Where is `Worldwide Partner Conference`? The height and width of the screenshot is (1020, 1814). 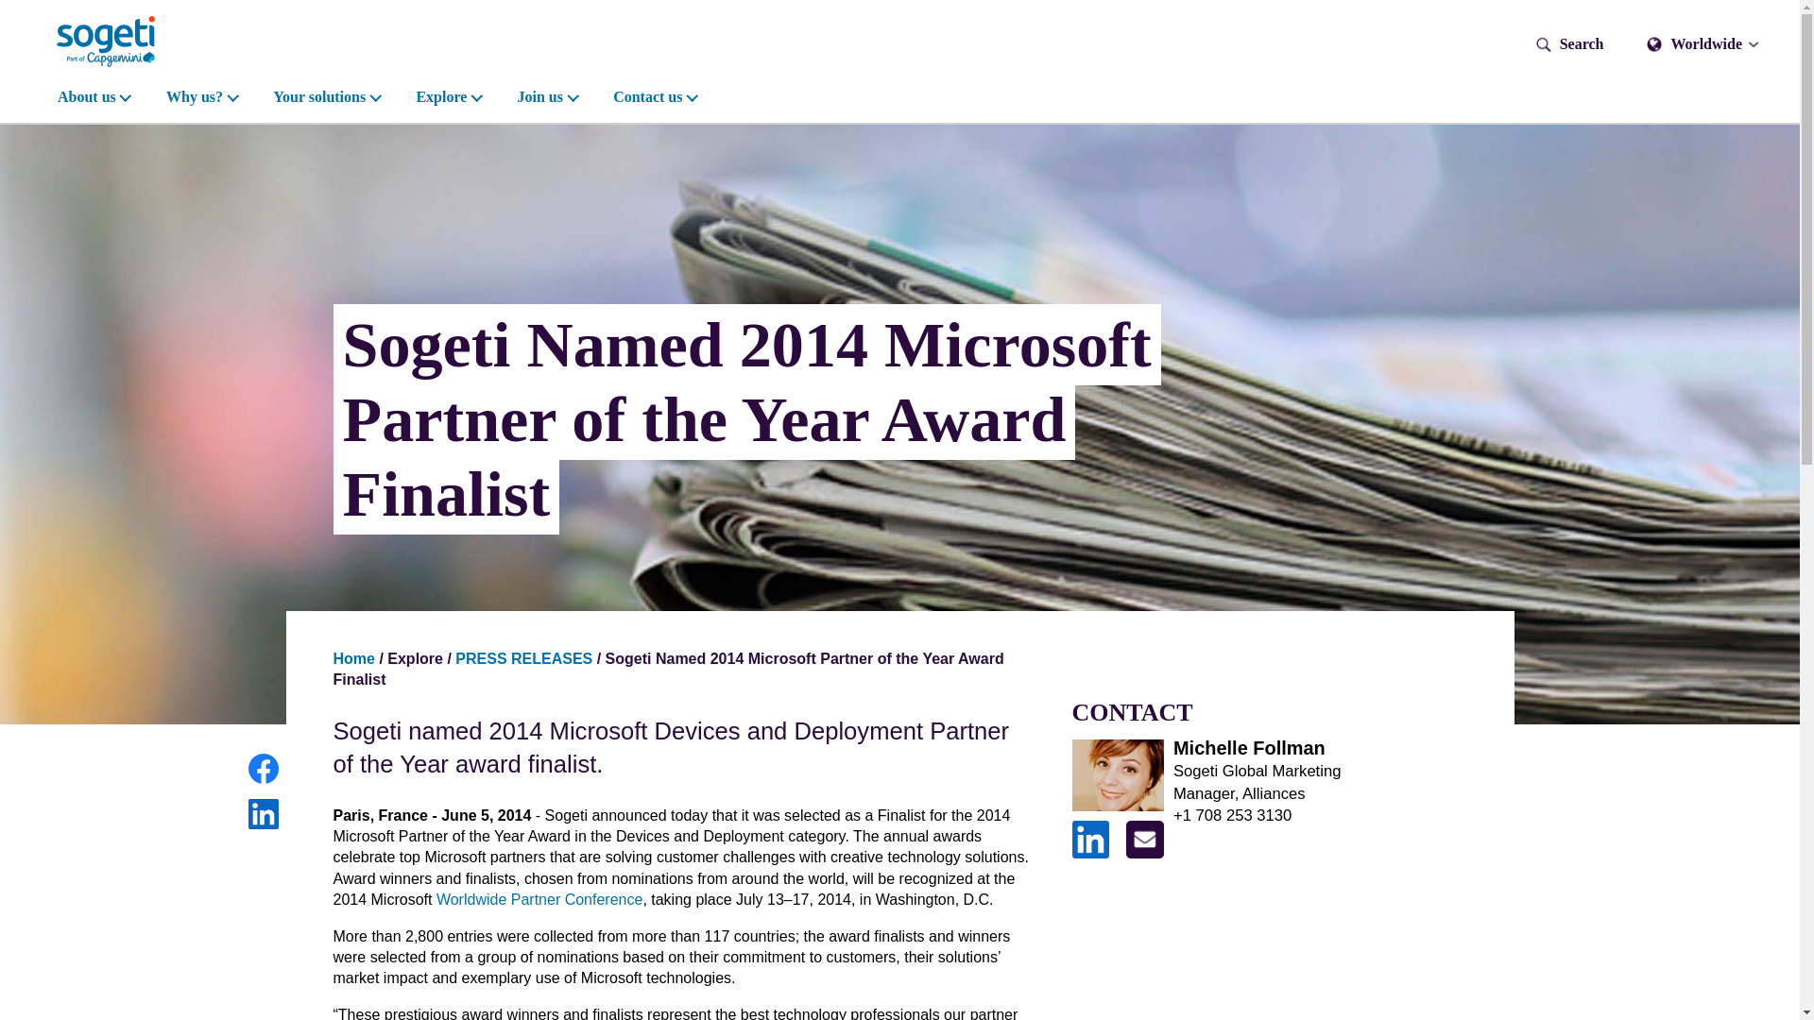
Worldwide Partner Conference is located at coordinates (539, 899).